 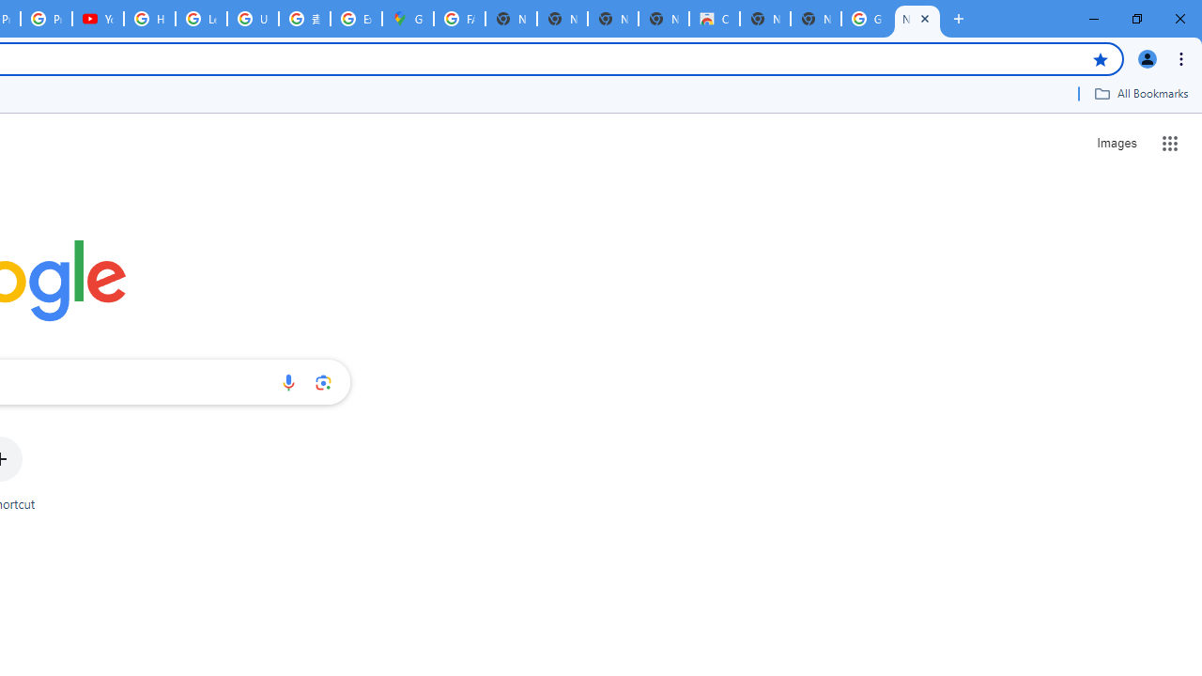 I want to click on Explore new street-level details - Google Maps Help, so click(x=357, y=19).